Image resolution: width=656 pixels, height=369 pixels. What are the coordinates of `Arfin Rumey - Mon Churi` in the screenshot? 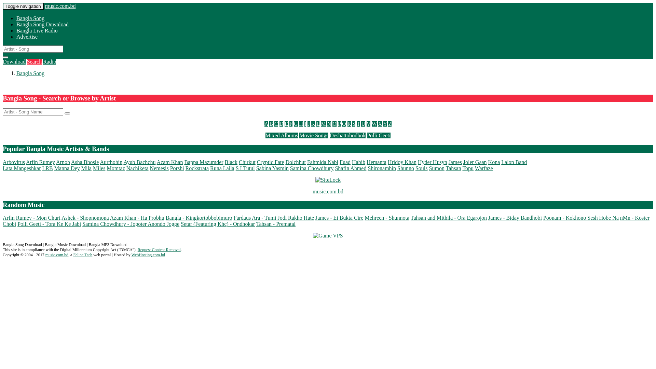 It's located at (31, 218).